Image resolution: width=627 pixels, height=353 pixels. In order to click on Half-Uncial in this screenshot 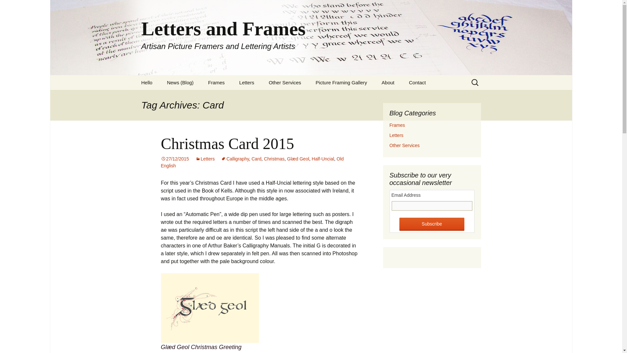, I will do `click(323, 159)`.